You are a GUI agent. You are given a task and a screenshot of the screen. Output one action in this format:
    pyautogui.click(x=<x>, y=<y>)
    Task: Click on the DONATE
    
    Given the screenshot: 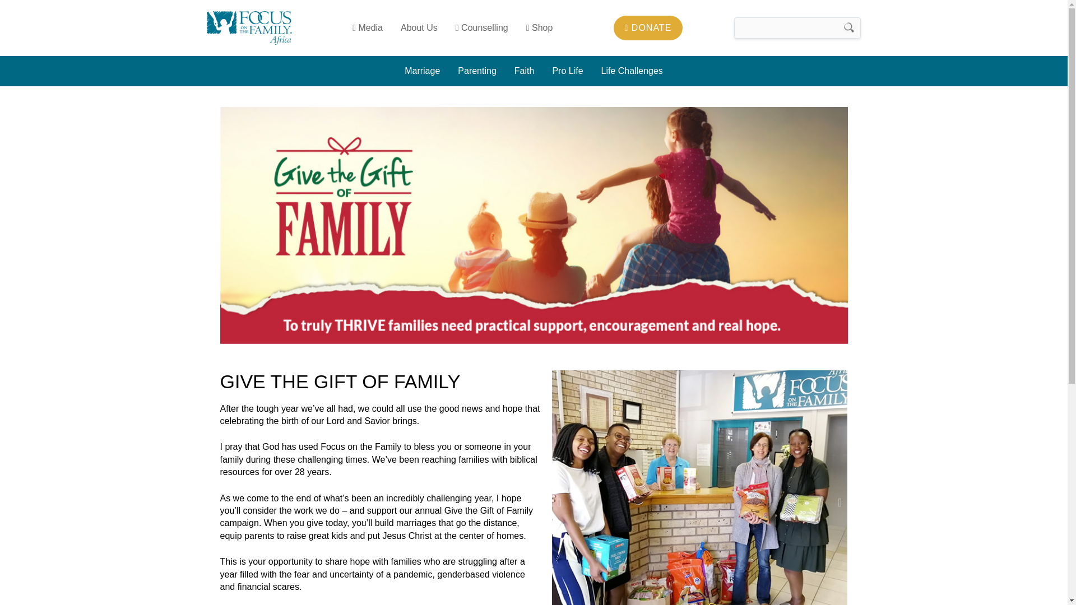 What is the action you would take?
    pyautogui.click(x=648, y=28)
    